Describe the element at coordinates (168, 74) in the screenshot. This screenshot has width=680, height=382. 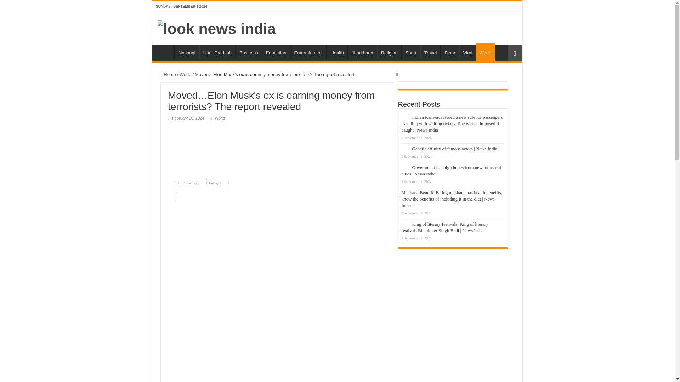
I see `Home` at that location.